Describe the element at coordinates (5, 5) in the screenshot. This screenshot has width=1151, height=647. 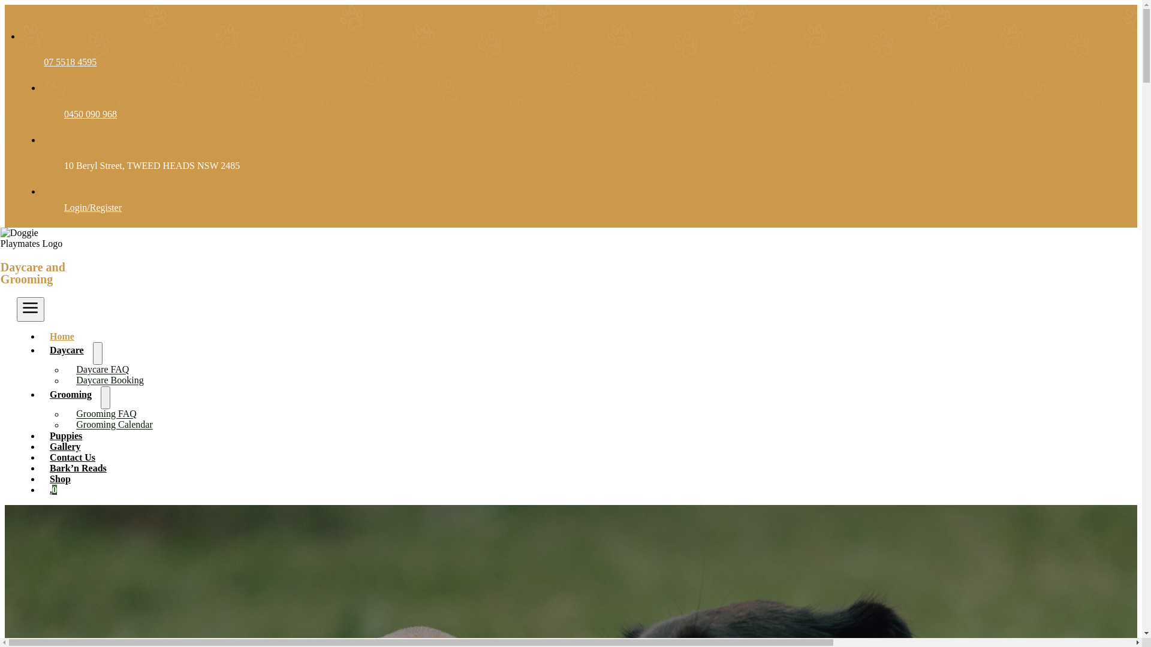
I see `Skip to content` at that location.